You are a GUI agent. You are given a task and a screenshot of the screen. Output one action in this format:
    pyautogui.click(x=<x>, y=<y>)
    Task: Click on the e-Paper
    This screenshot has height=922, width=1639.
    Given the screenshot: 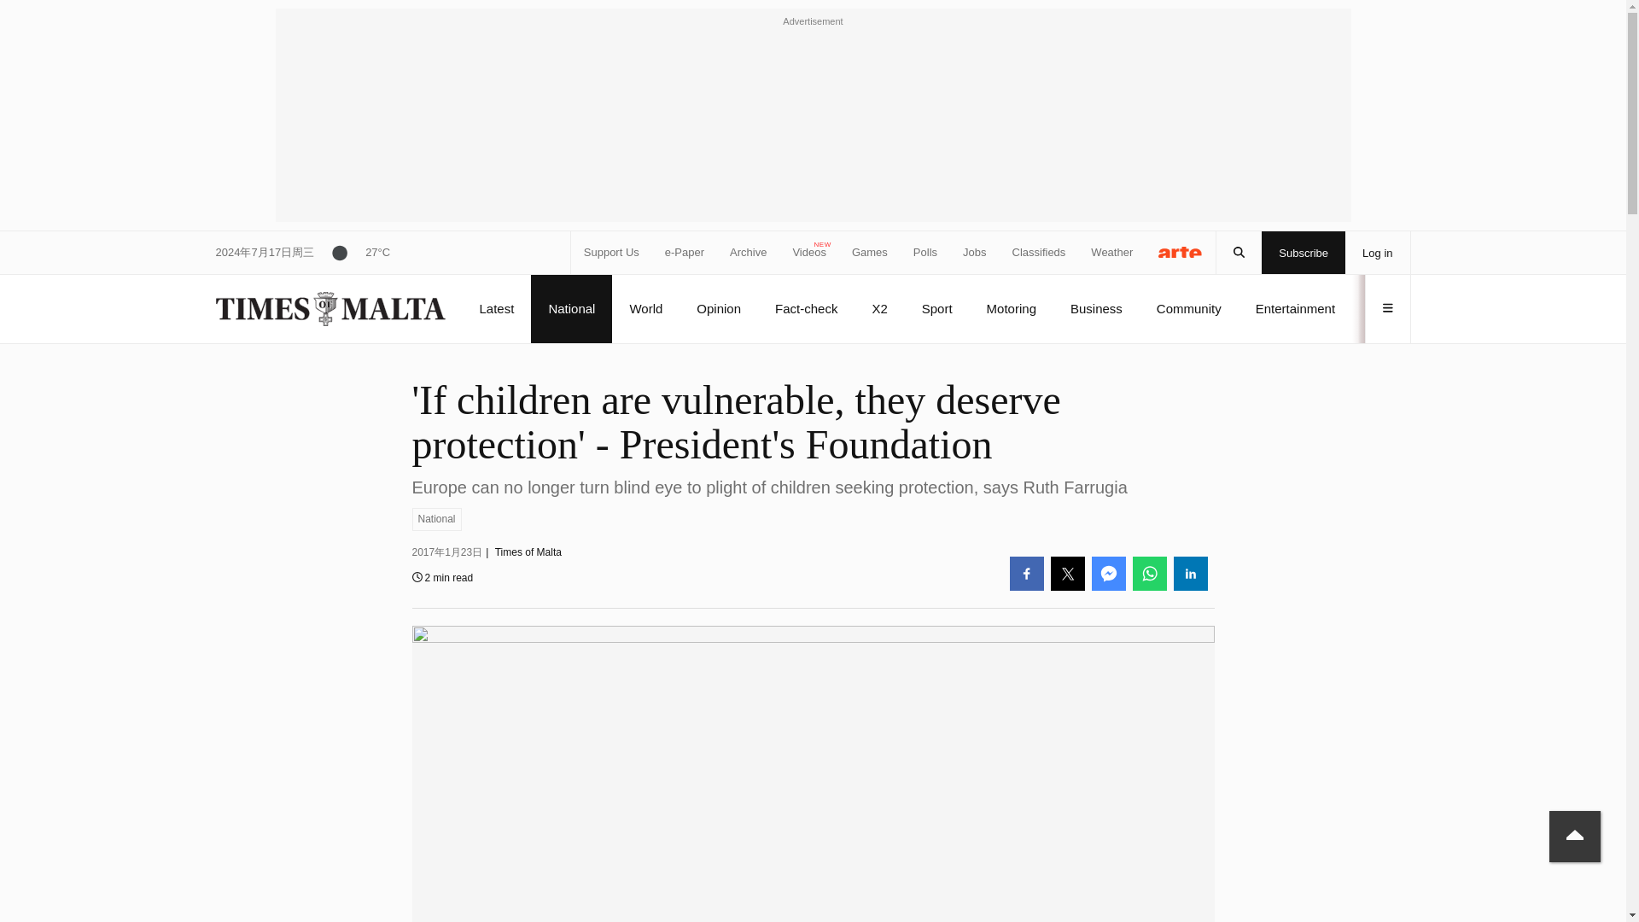 What is the action you would take?
    pyautogui.click(x=685, y=253)
    